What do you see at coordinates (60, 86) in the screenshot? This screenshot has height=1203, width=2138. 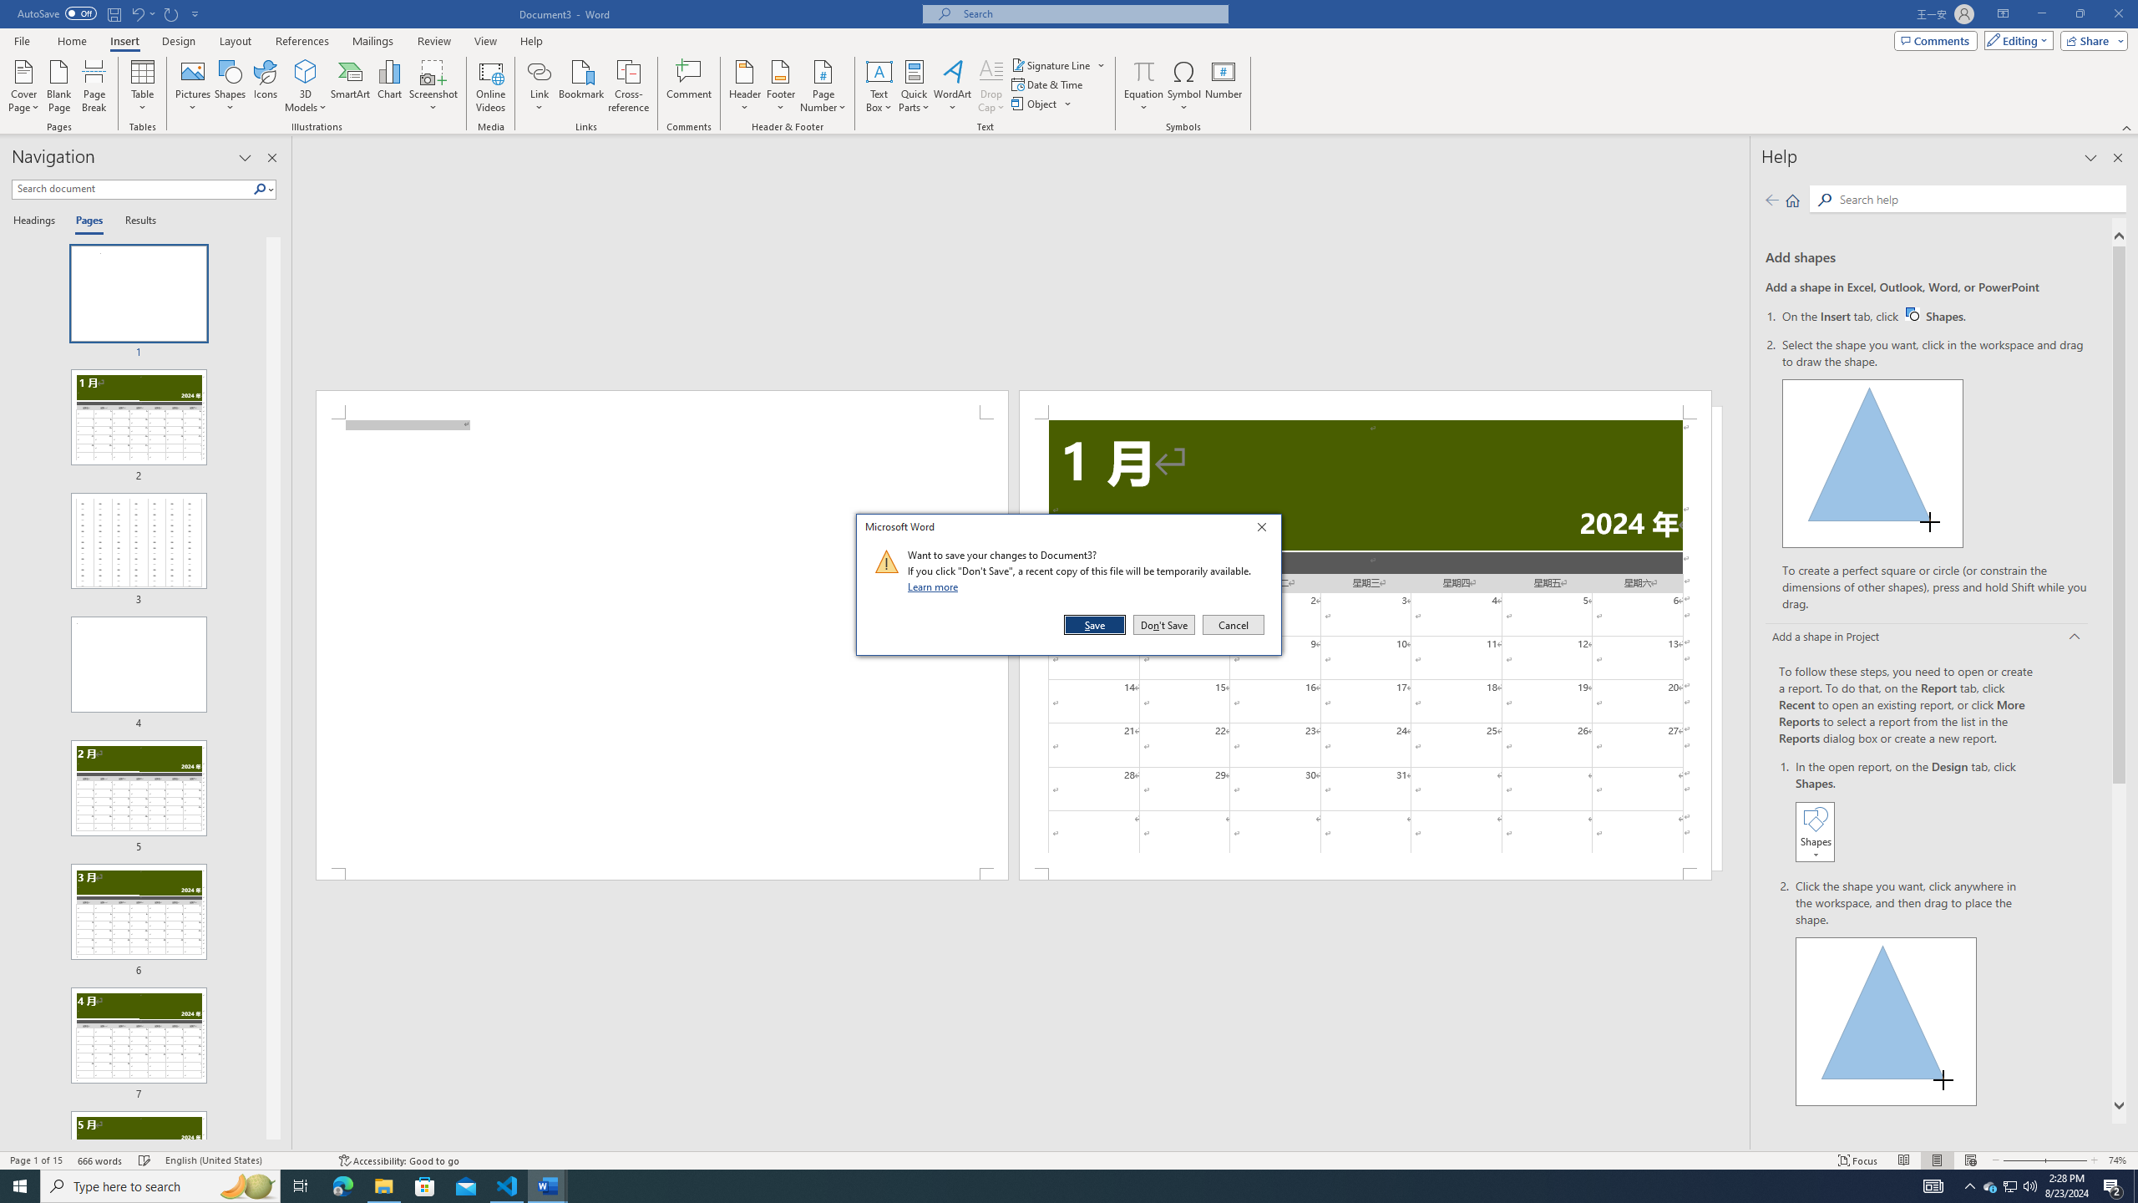 I see `Blank Page` at bounding box center [60, 86].